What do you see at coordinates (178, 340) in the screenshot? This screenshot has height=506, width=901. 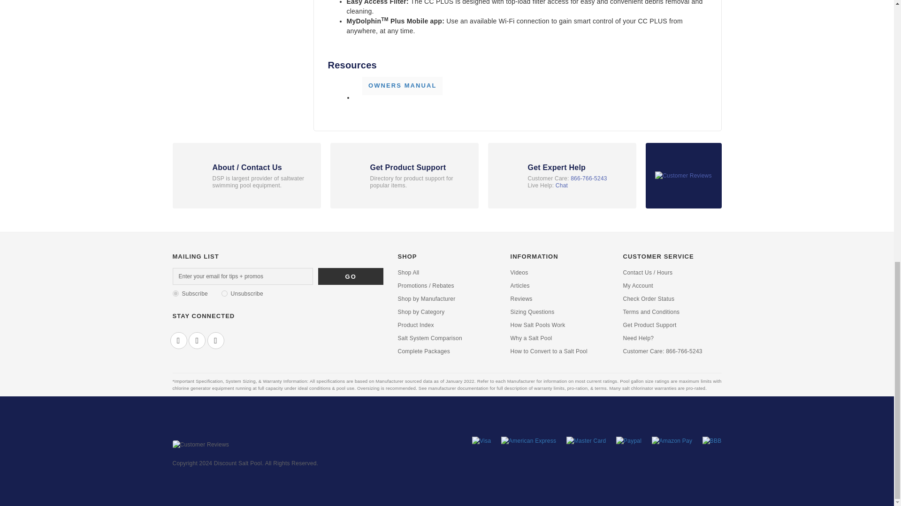 I see `Like Us on Facebook` at bounding box center [178, 340].